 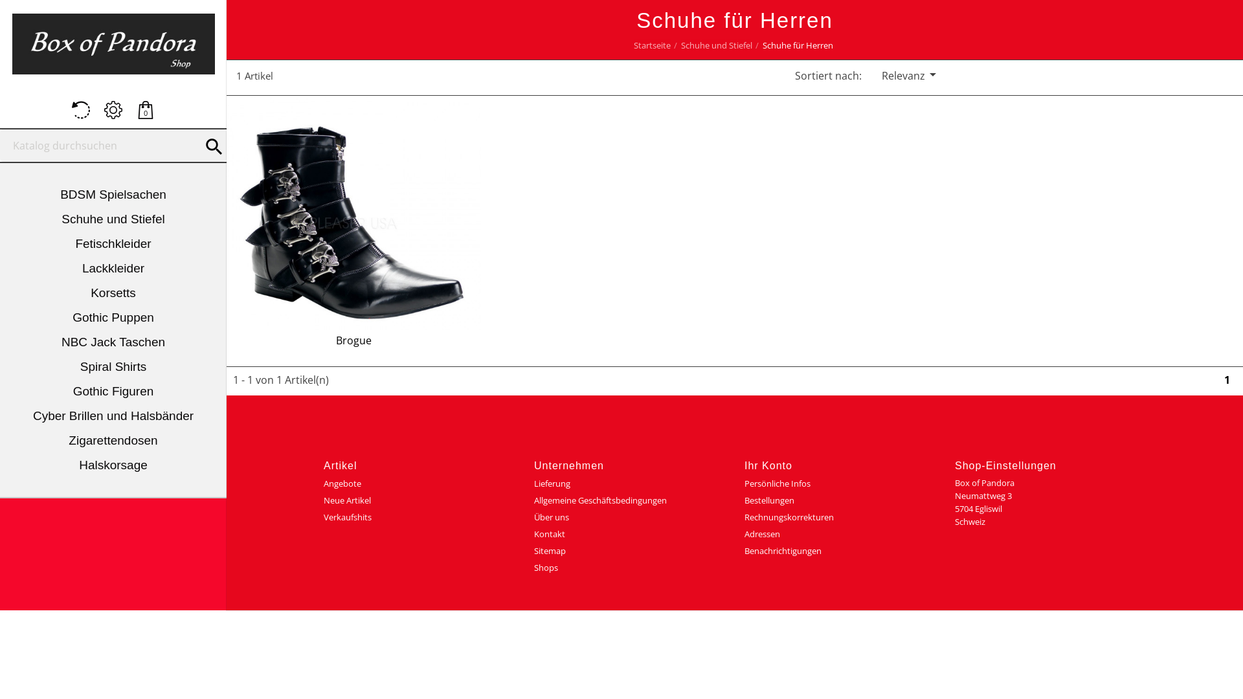 I want to click on Benachrichtigungen, so click(x=783, y=551).